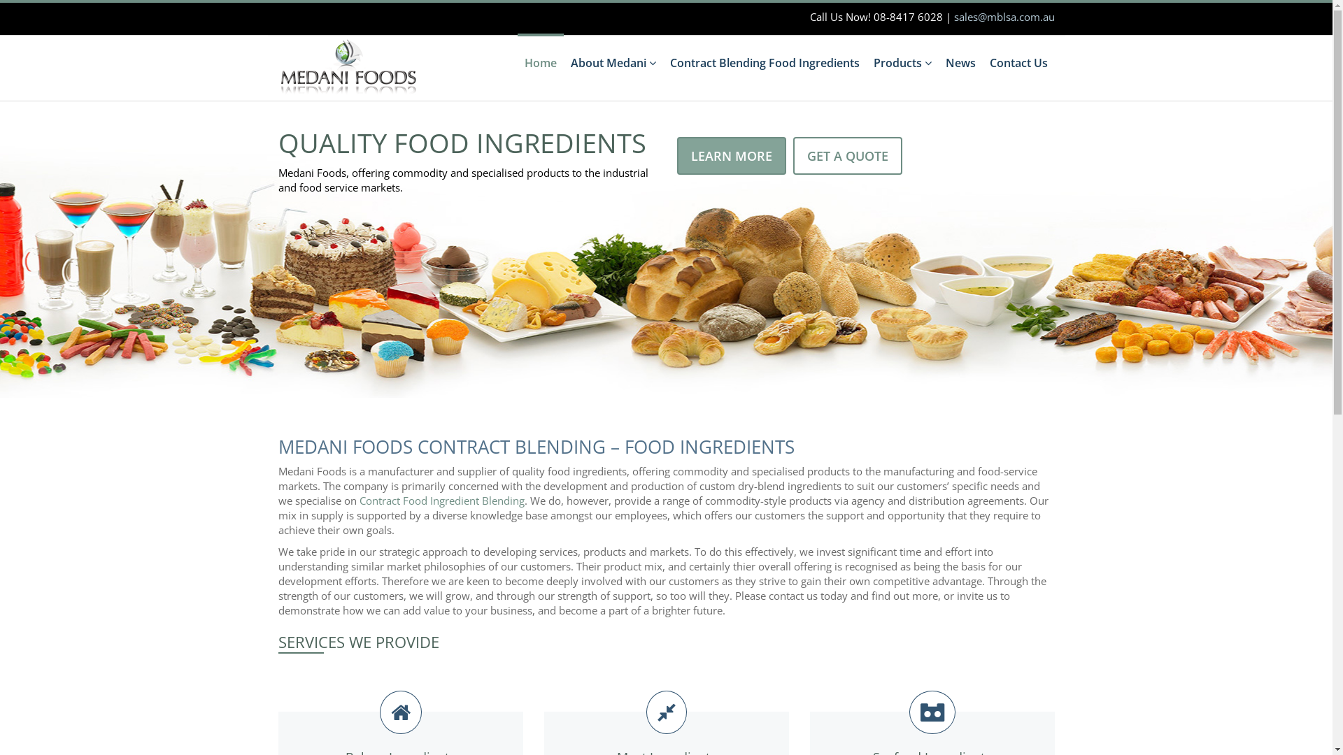 This screenshot has height=755, width=1343. I want to click on Home, so click(541, 63).